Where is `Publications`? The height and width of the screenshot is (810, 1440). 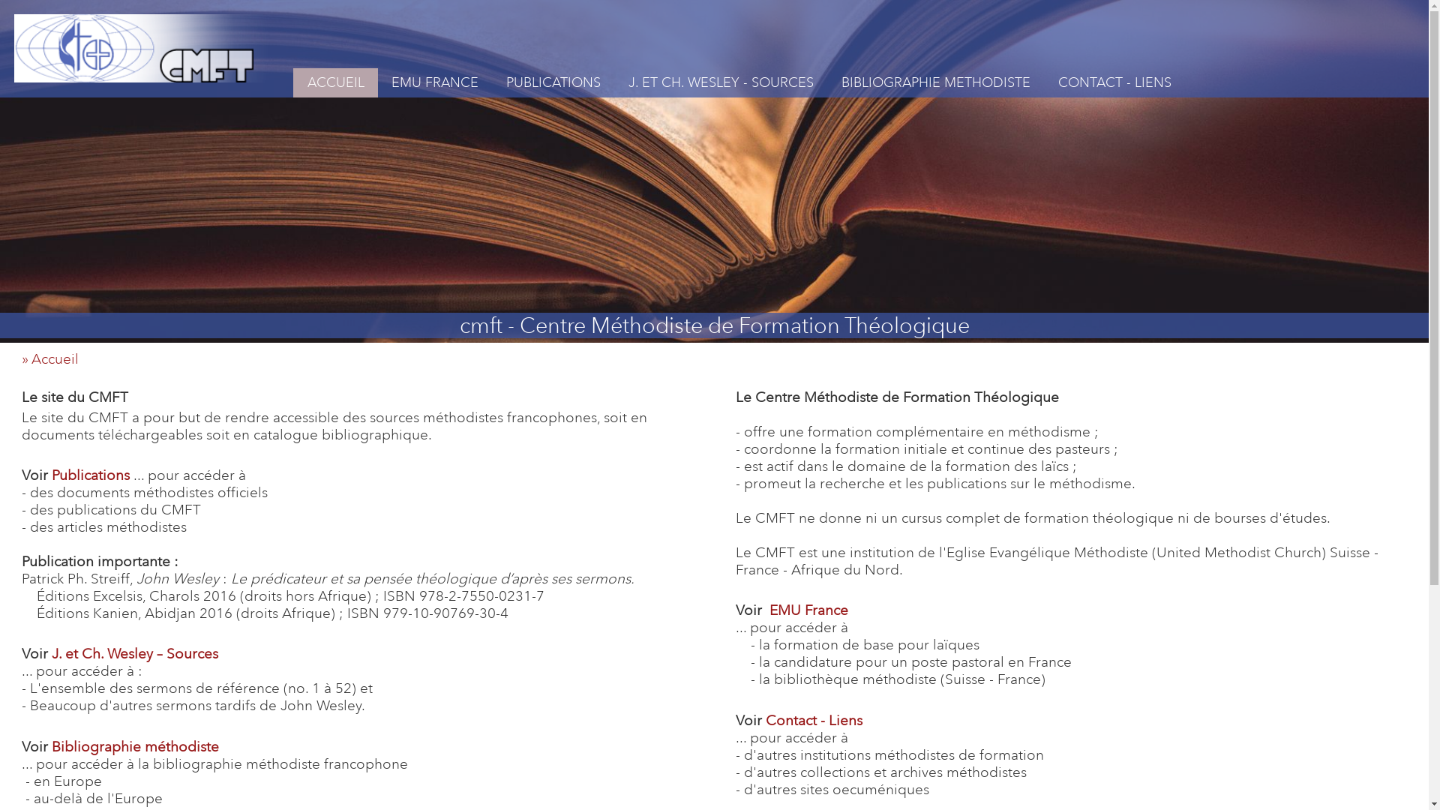
Publications is located at coordinates (91, 475).